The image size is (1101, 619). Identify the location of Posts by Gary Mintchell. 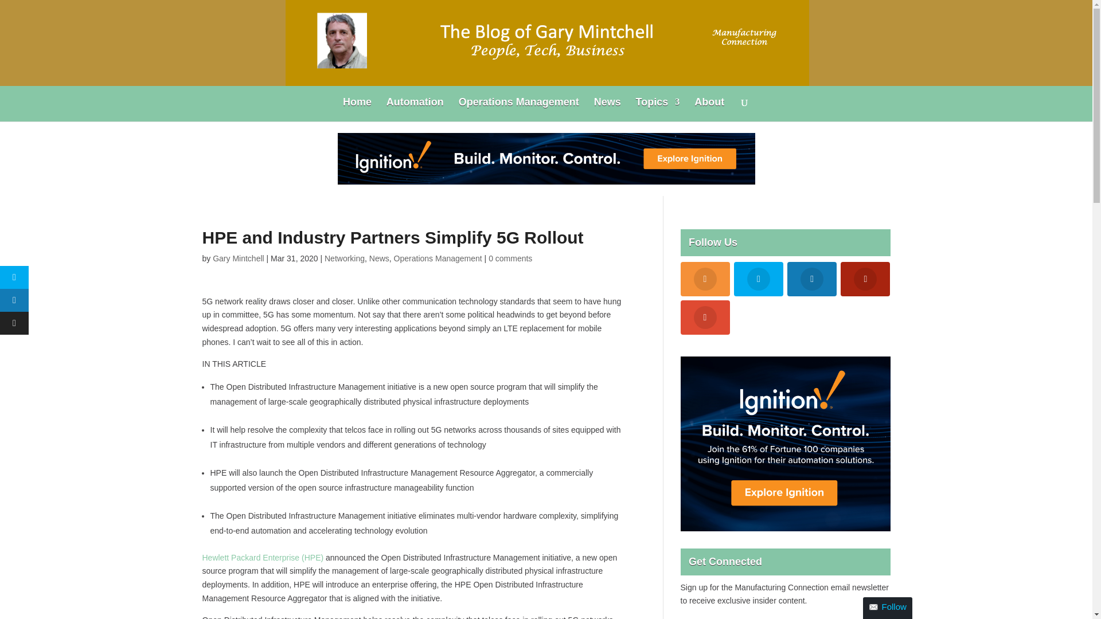
(238, 258).